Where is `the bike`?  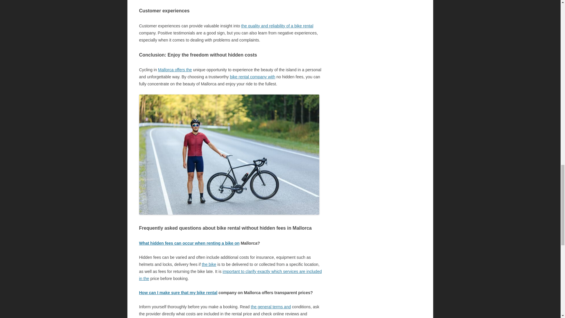
the bike is located at coordinates (209, 264).